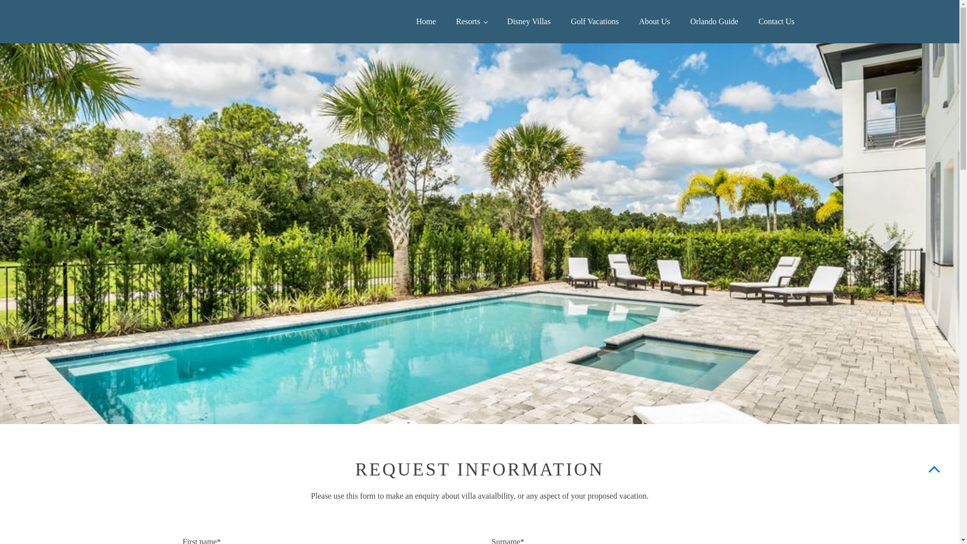 This screenshot has height=544, width=967. Describe the element at coordinates (529, 21) in the screenshot. I see `Disney Villas` at that location.